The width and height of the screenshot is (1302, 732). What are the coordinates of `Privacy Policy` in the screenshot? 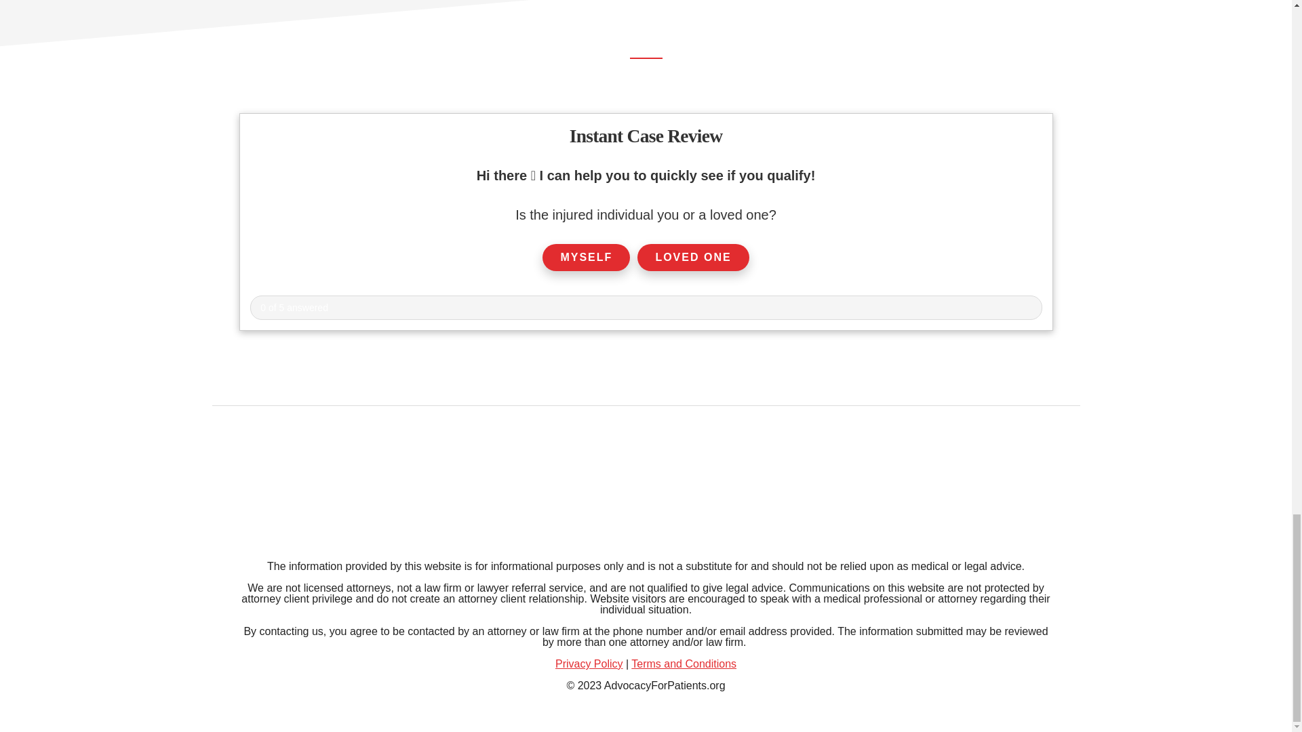 It's located at (589, 664).